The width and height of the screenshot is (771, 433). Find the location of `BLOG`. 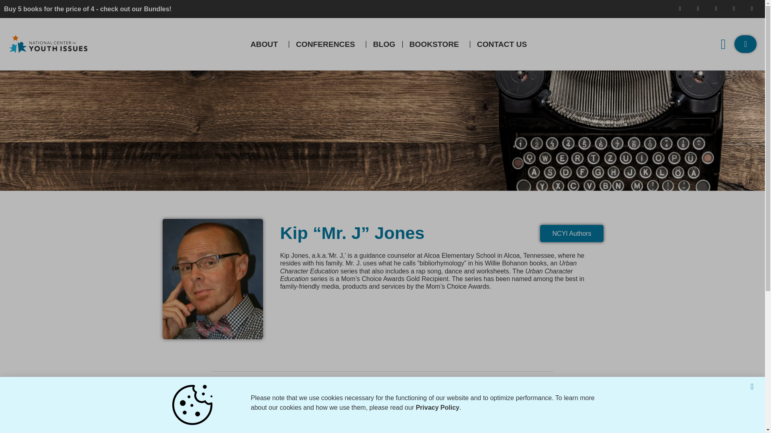

BLOG is located at coordinates (384, 44).